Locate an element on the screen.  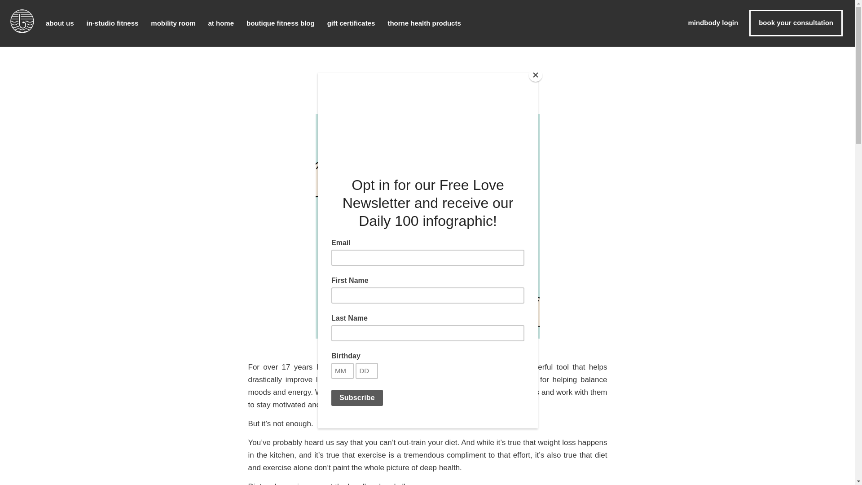
in-studio fitness is located at coordinates (112, 23).